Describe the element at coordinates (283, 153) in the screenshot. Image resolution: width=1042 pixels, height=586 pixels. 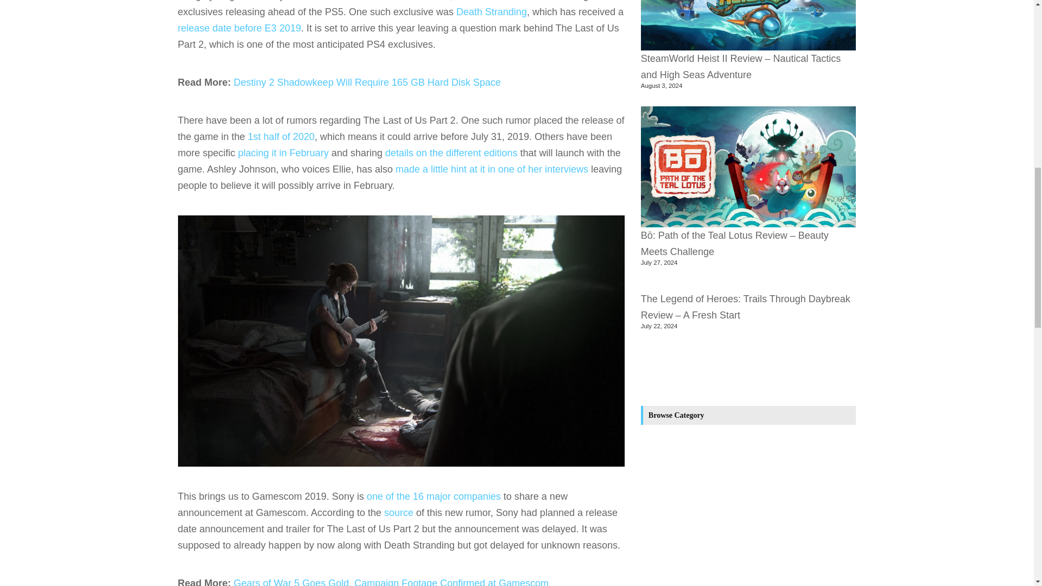
I see `placing it in February` at that location.